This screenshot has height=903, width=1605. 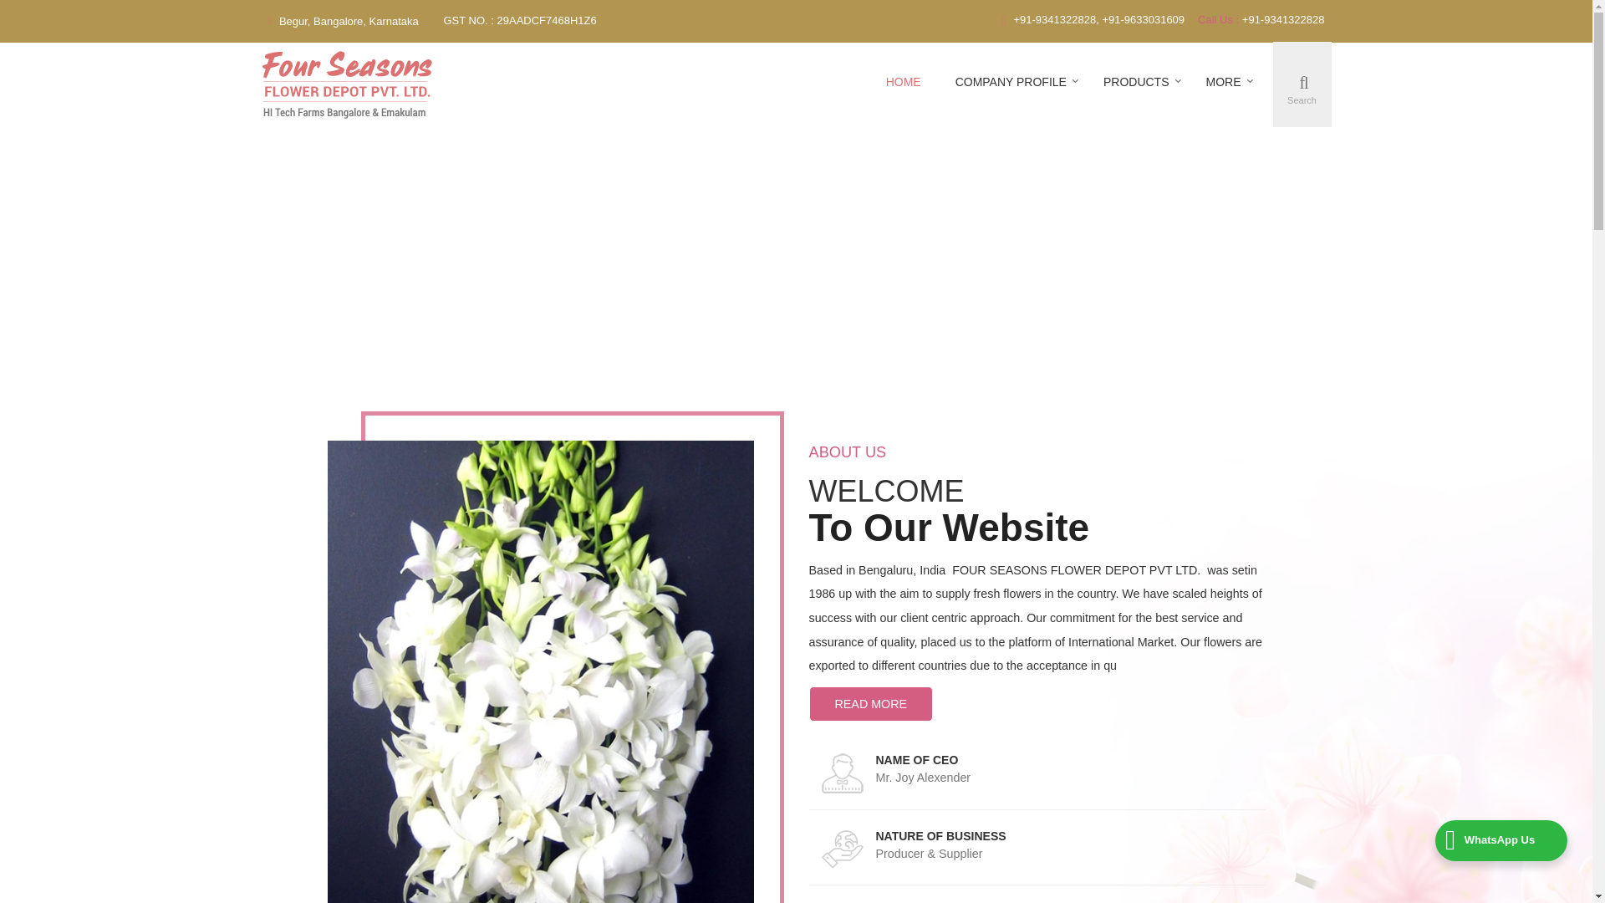 I want to click on READ MORE, so click(x=871, y=703).